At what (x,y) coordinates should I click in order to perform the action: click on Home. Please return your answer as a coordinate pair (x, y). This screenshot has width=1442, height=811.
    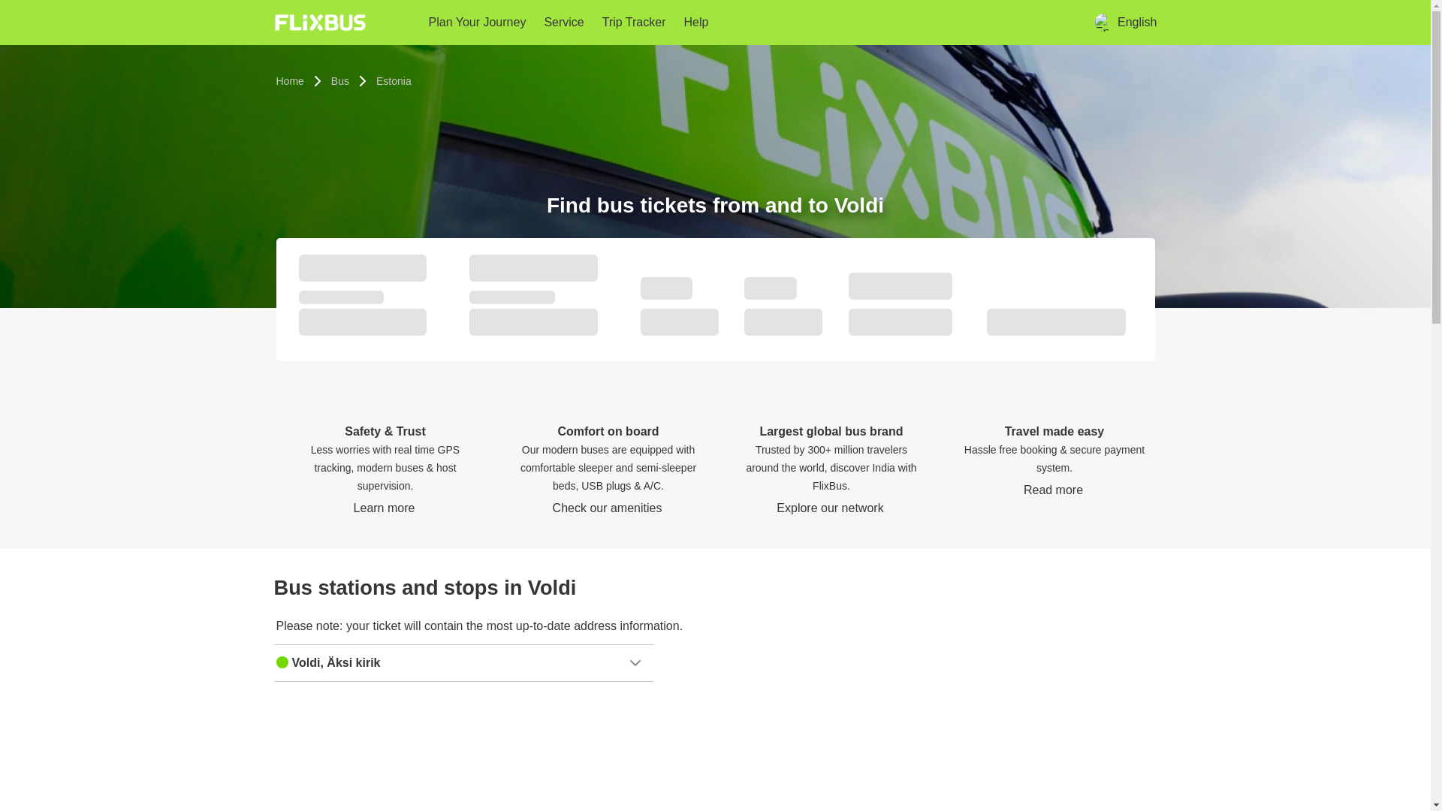
    Looking at the image, I should click on (290, 81).